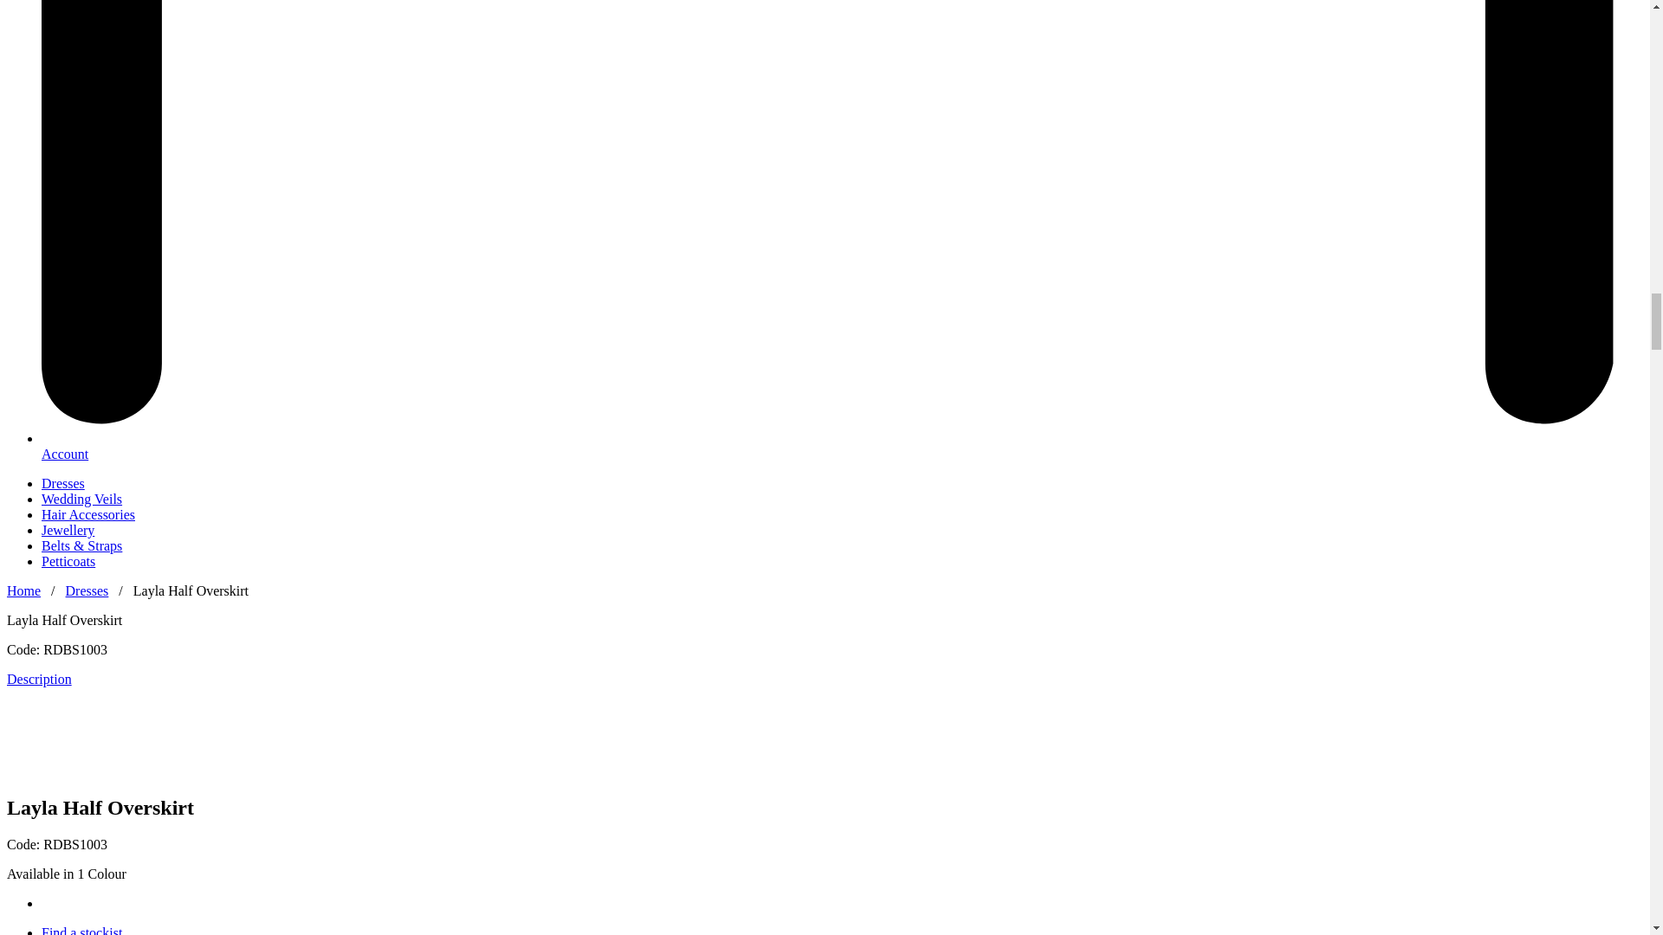 The width and height of the screenshot is (1663, 935). What do you see at coordinates (68, 561) in the screenshot?
I see `Petticoats` at bounding box center [68, 561].